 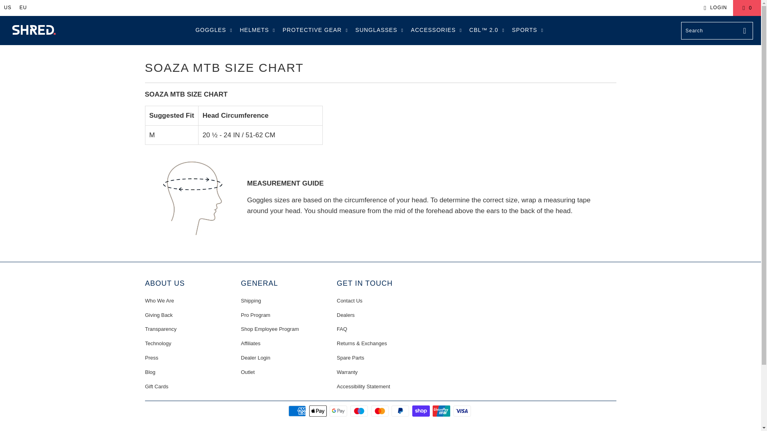 I want to click on Shop Pay, so click(x=422, y=411).